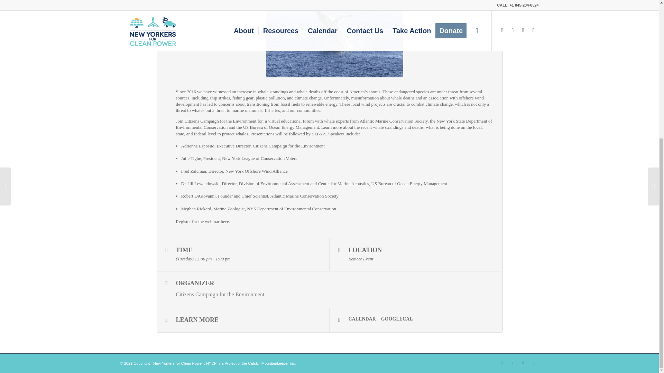 This screenshot has width=664, height=373. What do you see at coordinates (225, 221) in the screenshot?
I see `here` at bounding box center [225, 221].